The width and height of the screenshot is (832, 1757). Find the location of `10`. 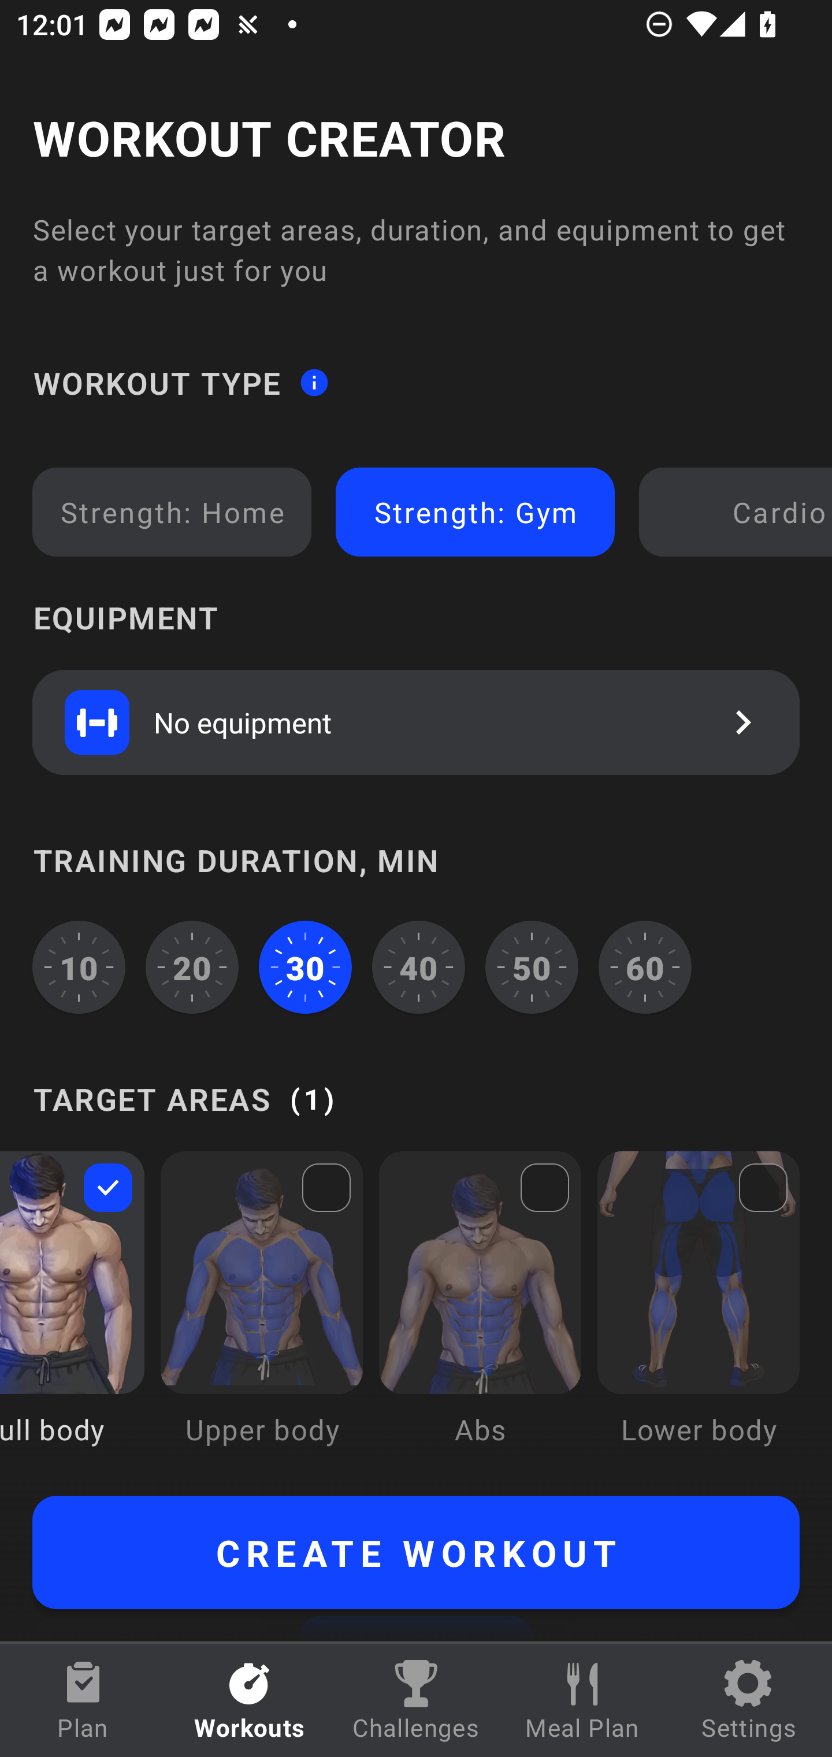

10 is located at coordinates (79, 967).